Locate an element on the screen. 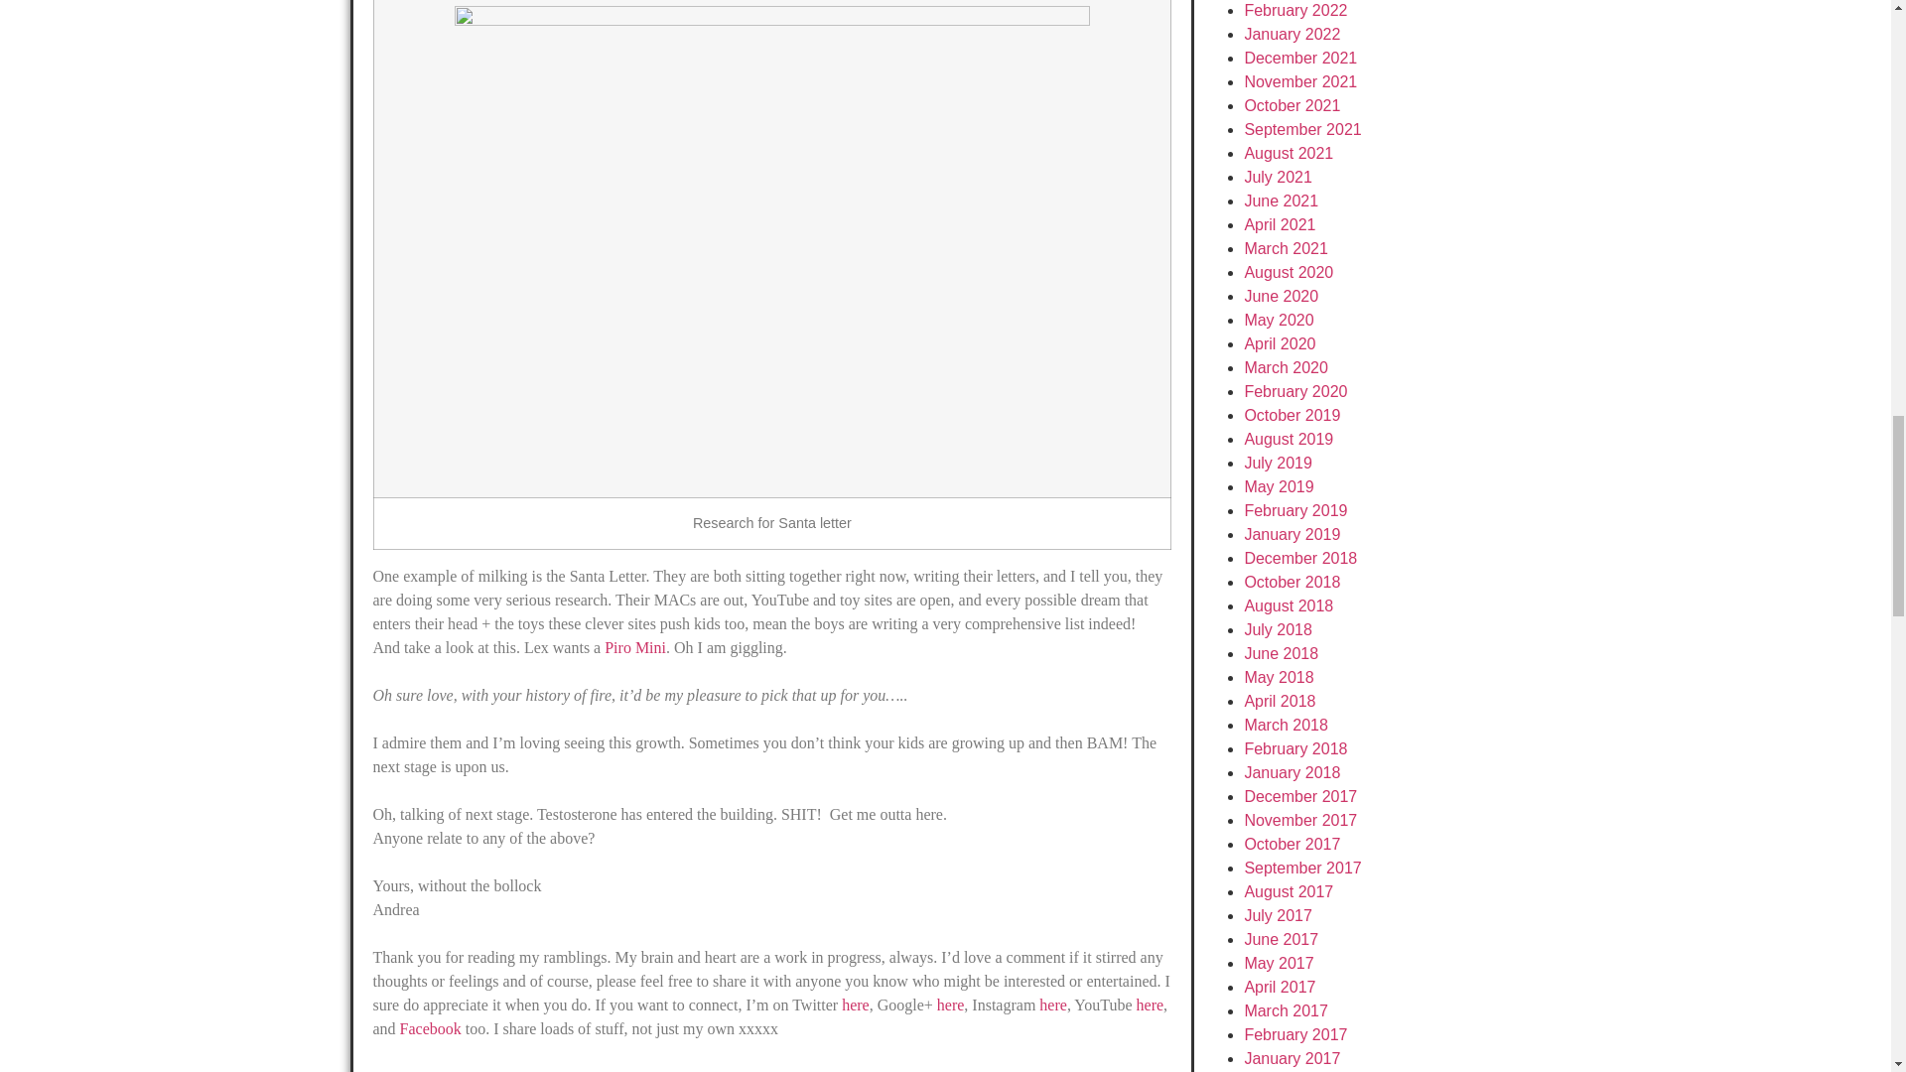 The width and height of the screenshot is (1906, 1072). Piro Mini is located at coordinates (634, 647).